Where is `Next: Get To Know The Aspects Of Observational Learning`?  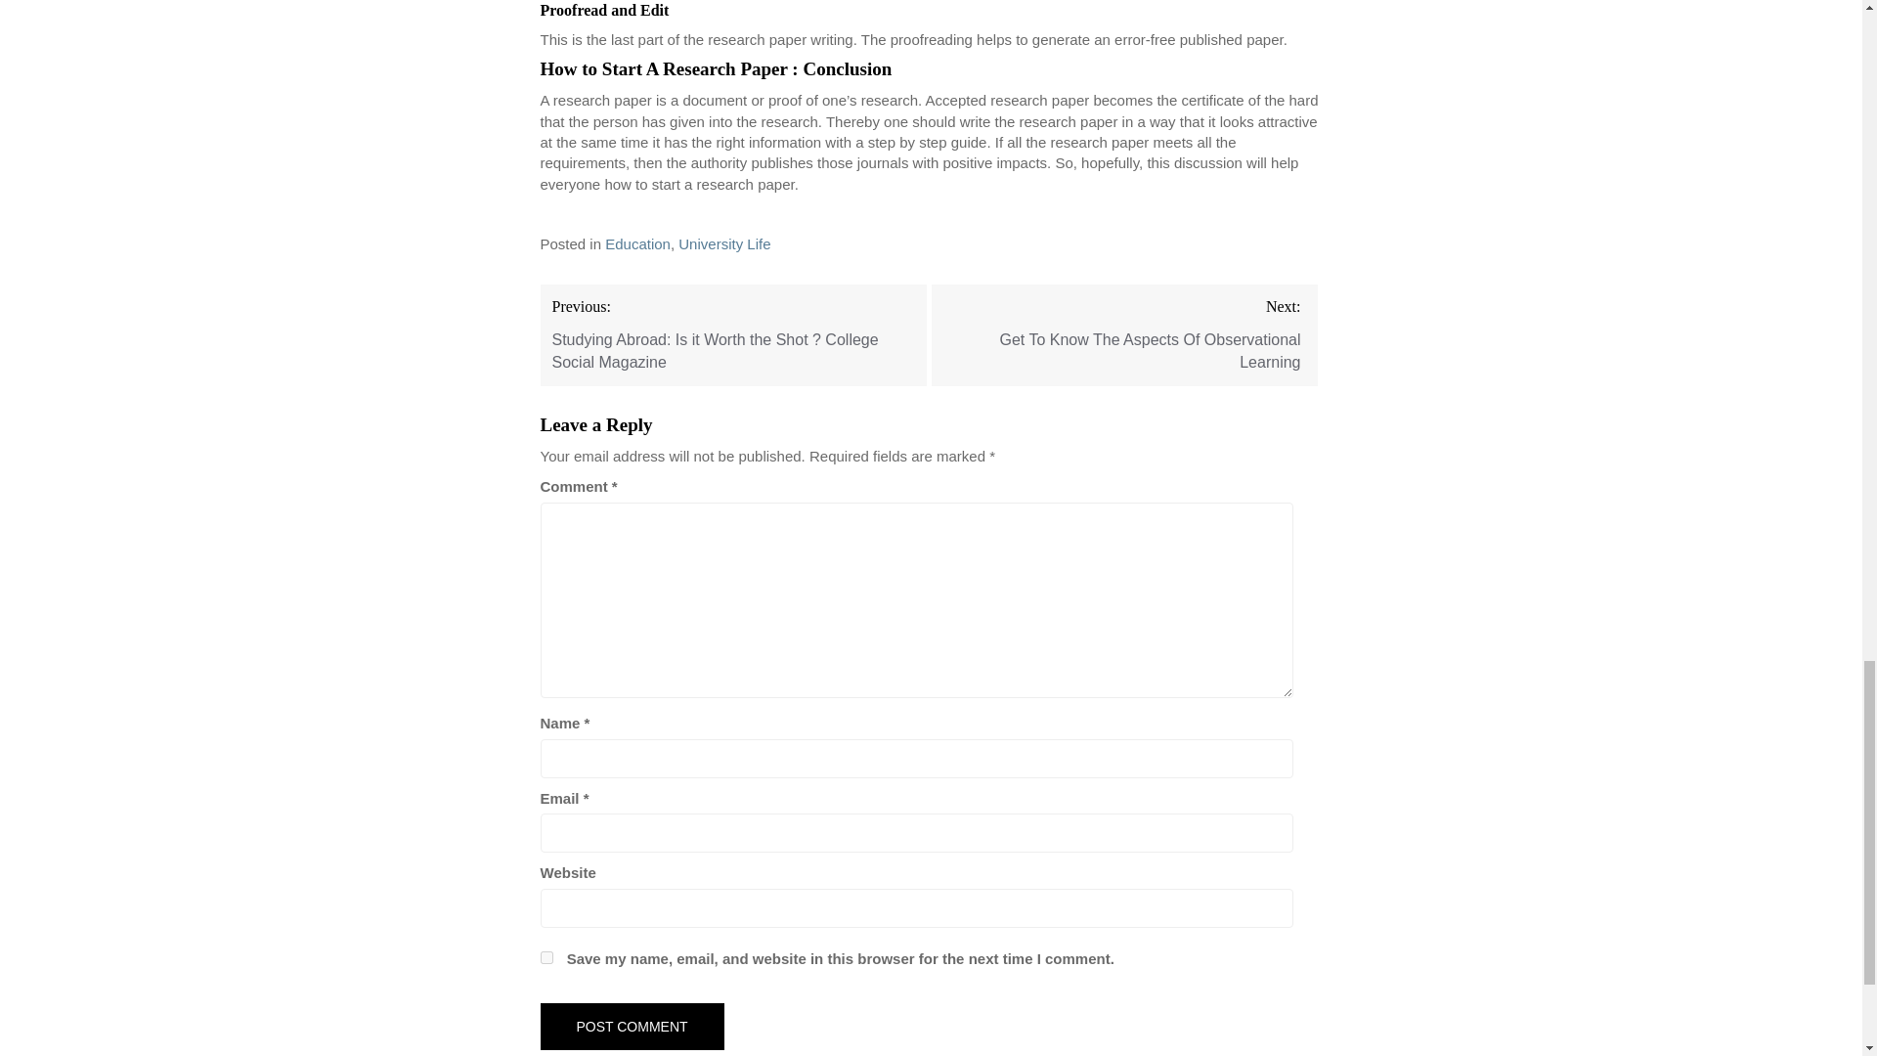
Next: Get To Know The Aspects Of Observational Learning is located at coordinates (1124, 335).